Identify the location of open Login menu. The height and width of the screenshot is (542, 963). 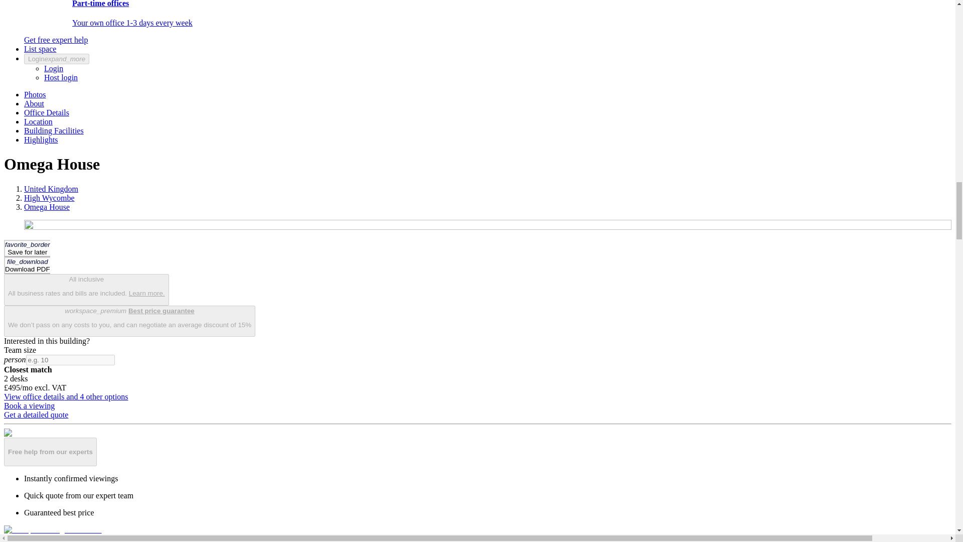
(57, 59).